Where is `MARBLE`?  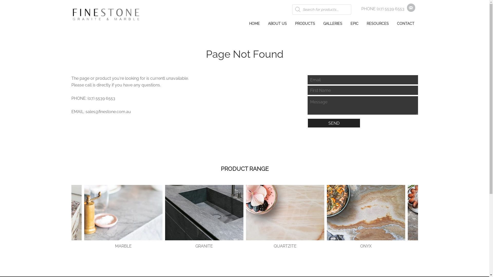
MARBLE is located at coordinates (123, 217).